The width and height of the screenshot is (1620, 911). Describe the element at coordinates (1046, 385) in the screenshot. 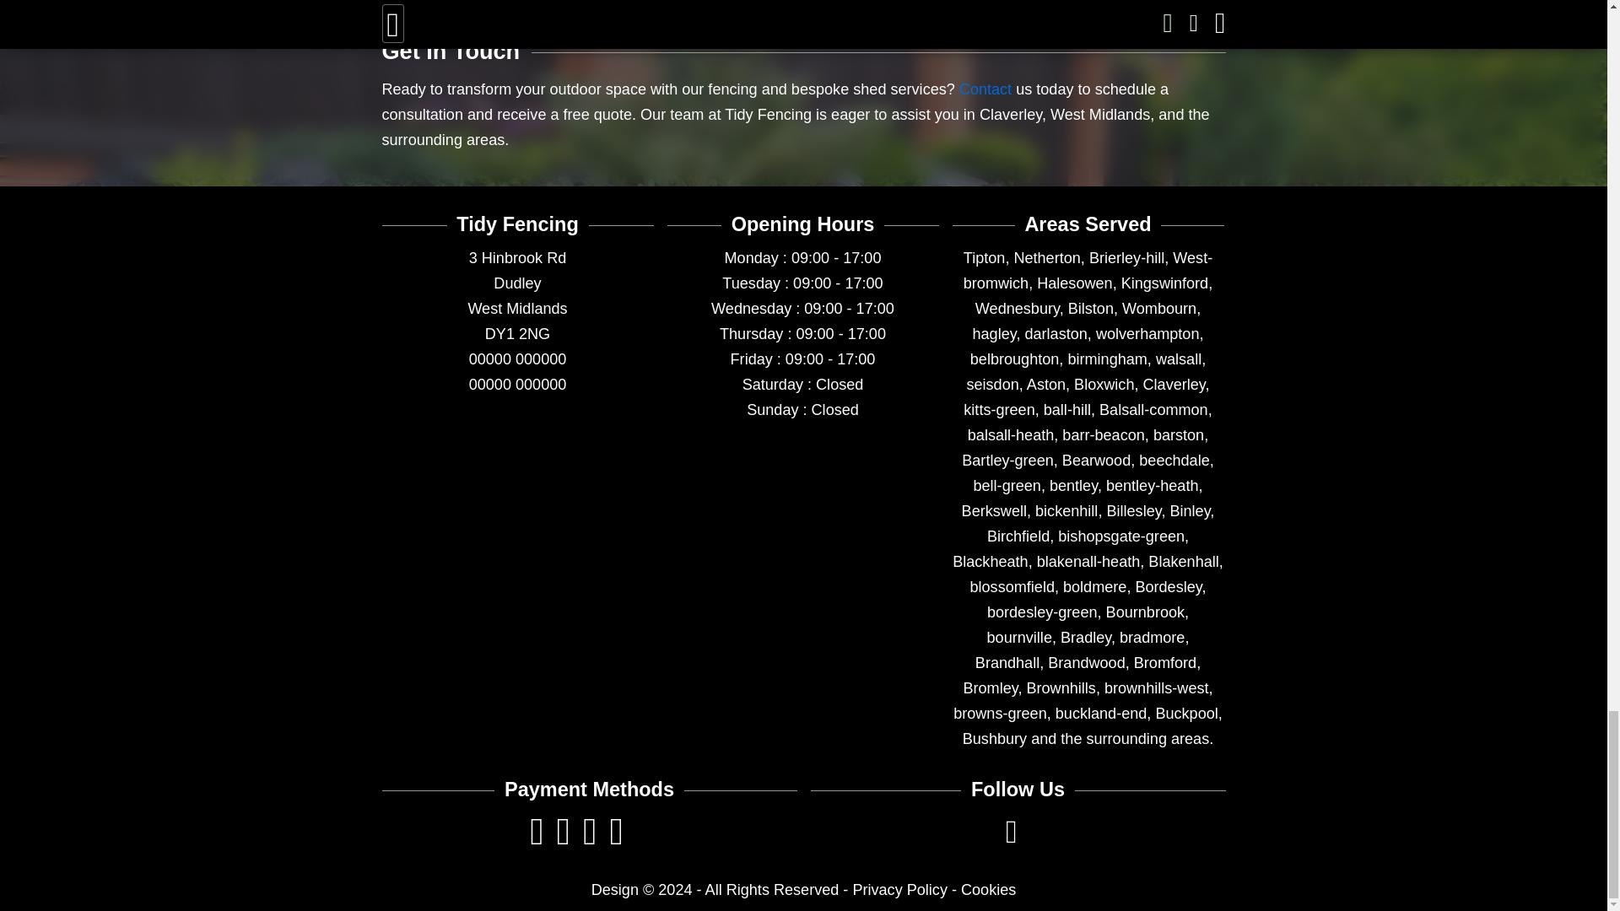

I see `Aston` at that location.